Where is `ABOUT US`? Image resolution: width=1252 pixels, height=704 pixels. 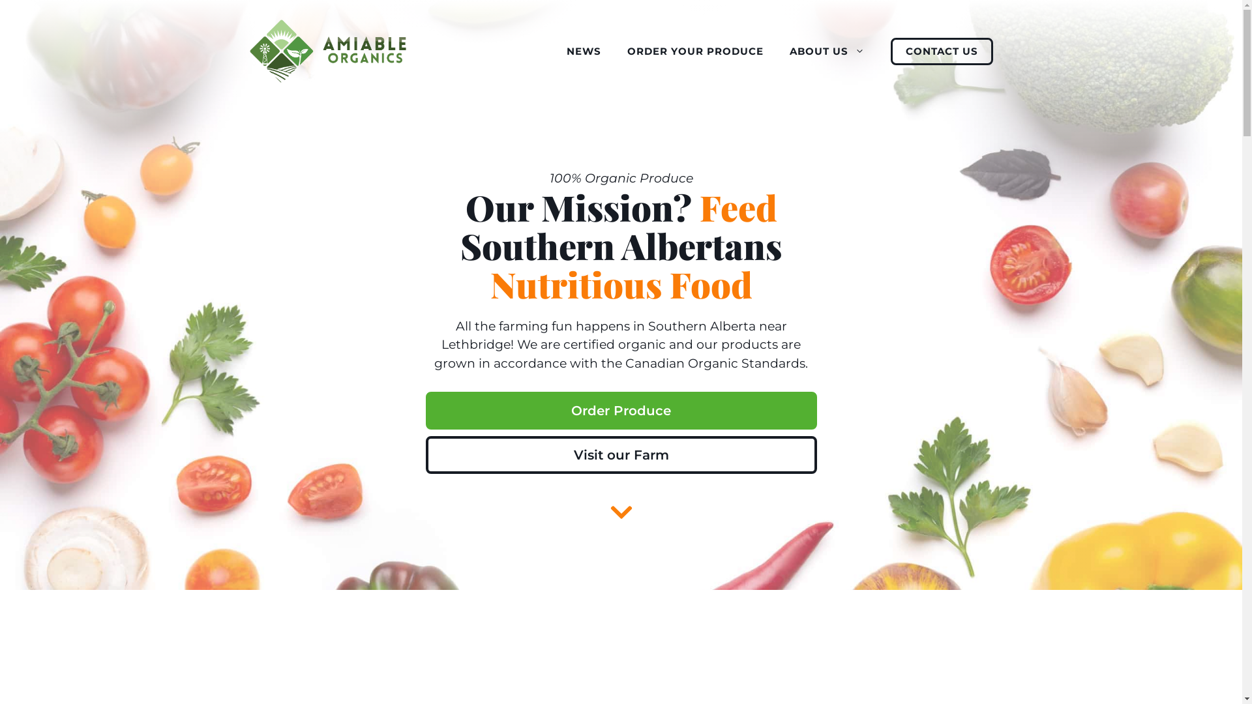 ABOUT US is located at coordinates (827, 51).